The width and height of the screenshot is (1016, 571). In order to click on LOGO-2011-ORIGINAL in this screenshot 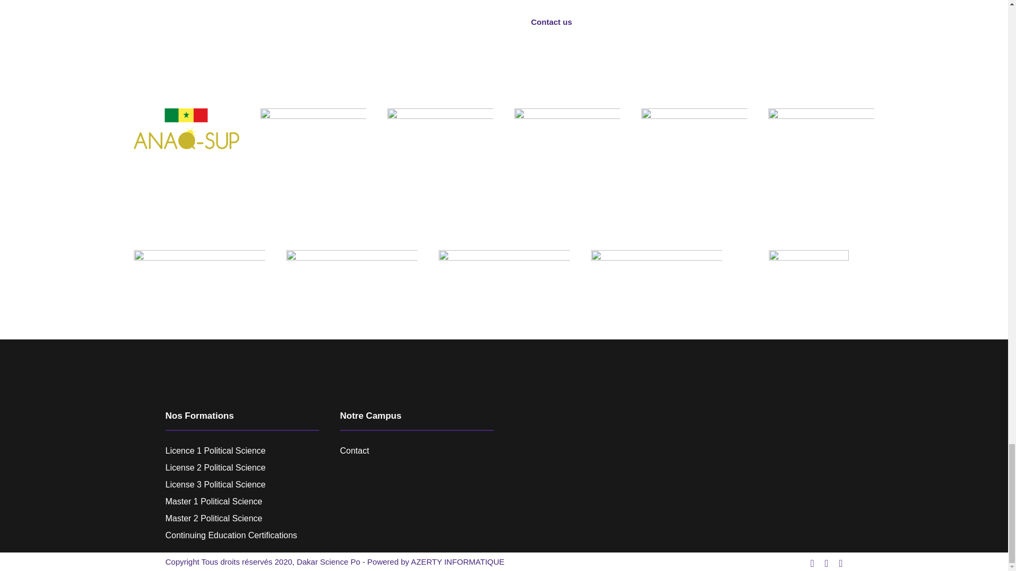, I will do `click(351, 280)`.